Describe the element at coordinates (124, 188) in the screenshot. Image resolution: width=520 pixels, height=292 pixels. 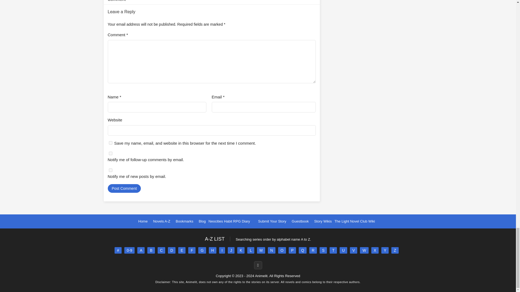
I see `Post Comment` at that location.